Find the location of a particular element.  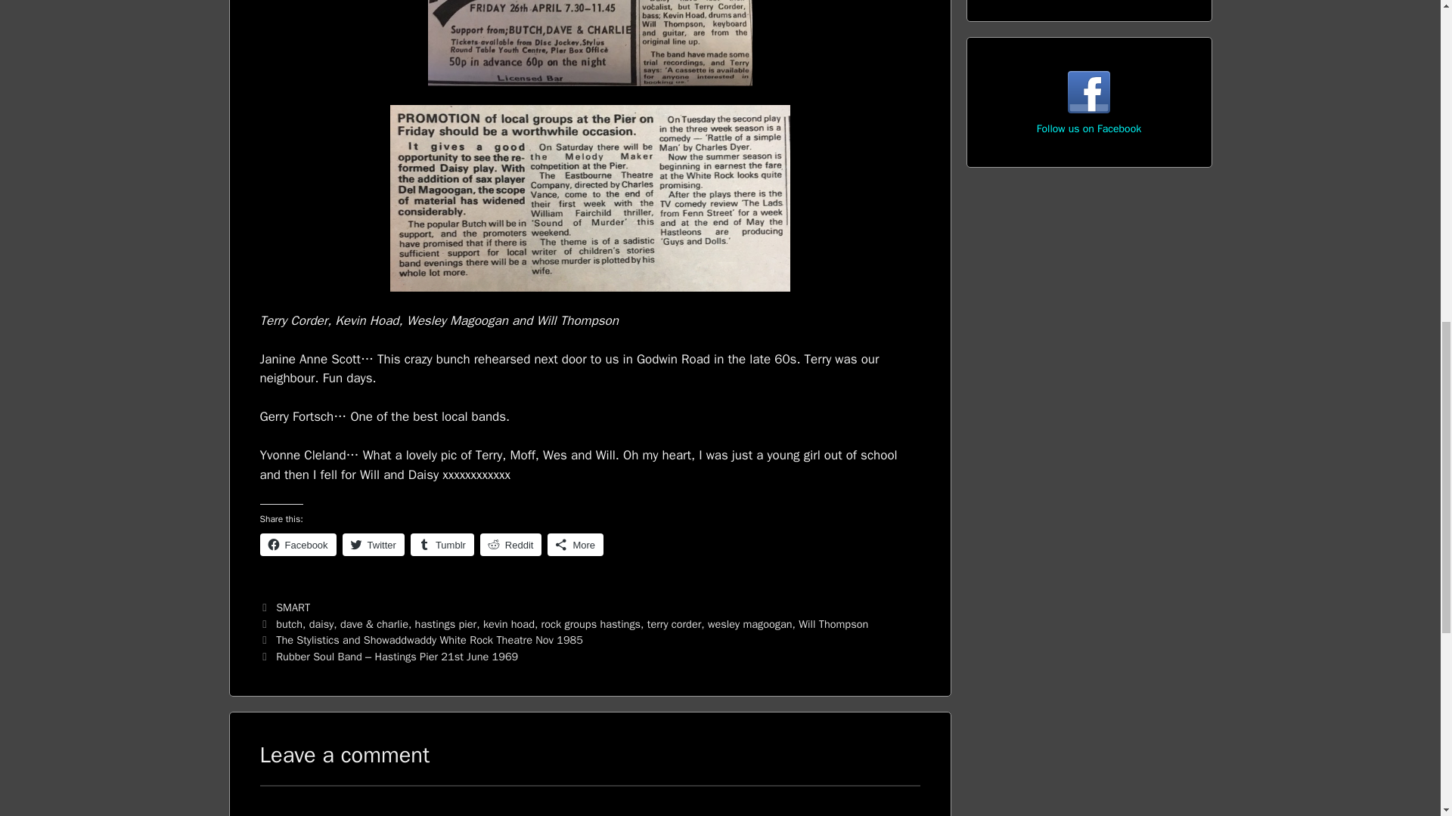

SMART is located at coordinates (293, 607).